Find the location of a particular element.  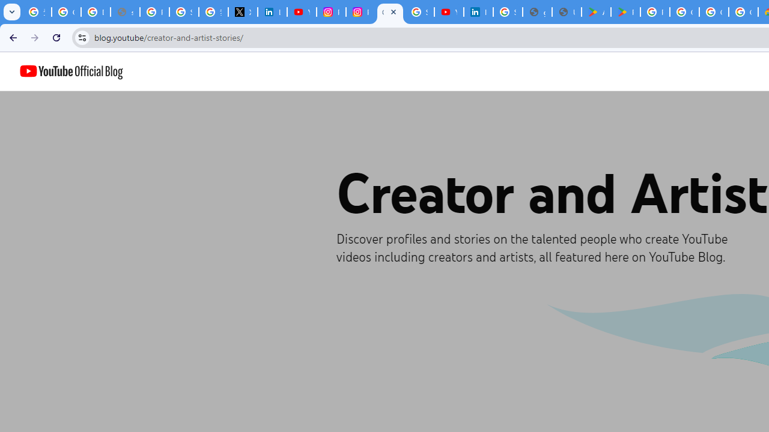

support.google.com - Network error is located at coordinates (125, 12).